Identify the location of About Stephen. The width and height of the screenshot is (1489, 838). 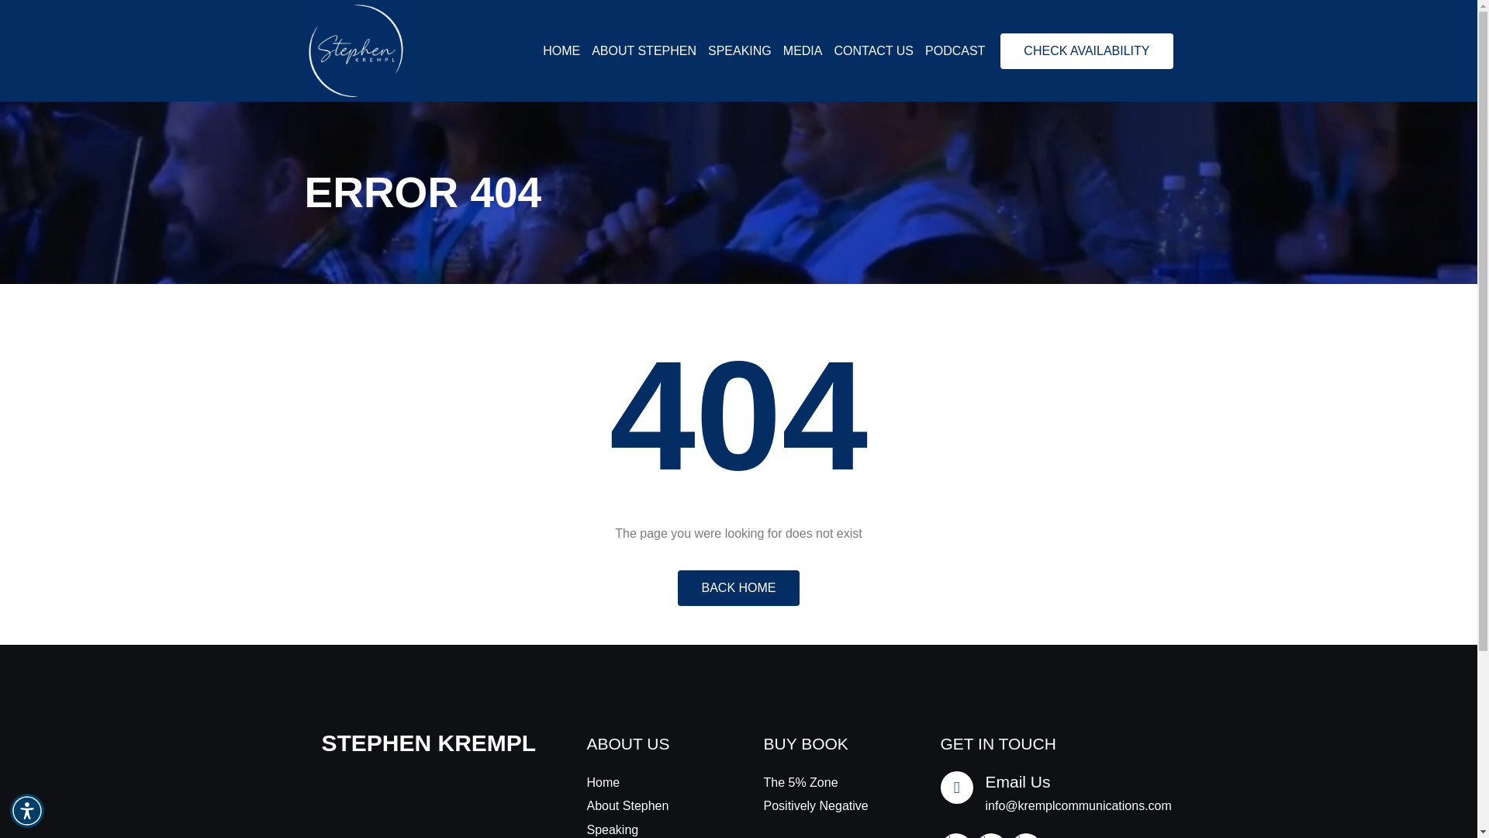
(650, 805).